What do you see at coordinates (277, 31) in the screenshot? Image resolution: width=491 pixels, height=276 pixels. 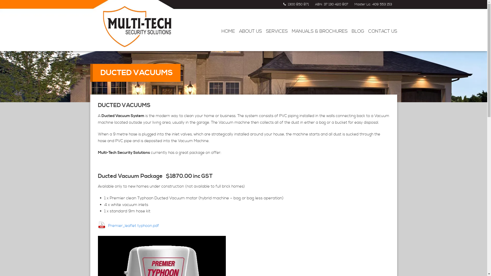 I see `SERVICES` at bounding box center [277, 31].